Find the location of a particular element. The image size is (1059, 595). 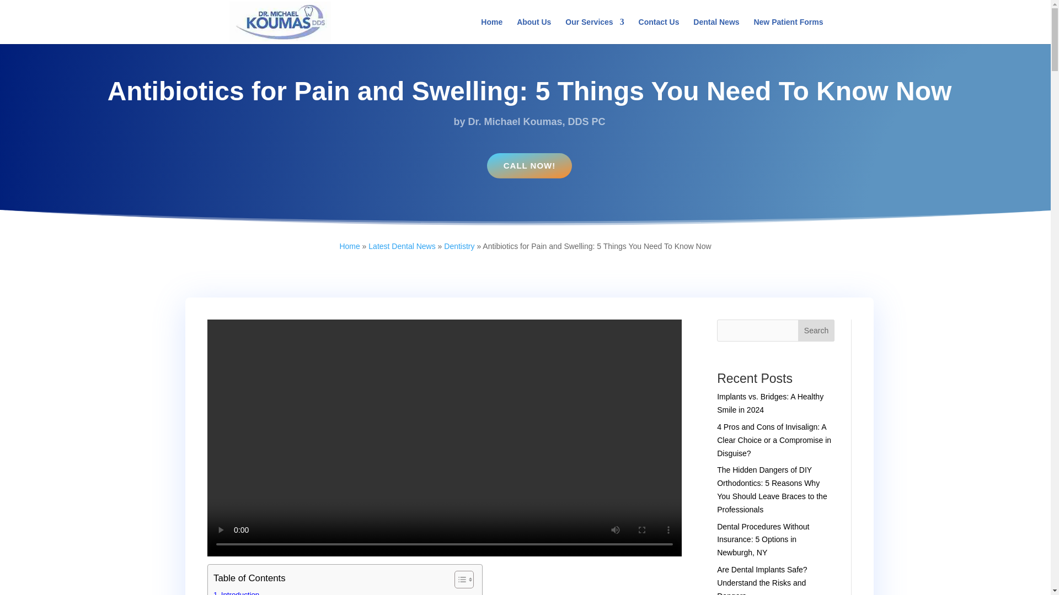

New Patient Forms is located at coordinates (788, 31).